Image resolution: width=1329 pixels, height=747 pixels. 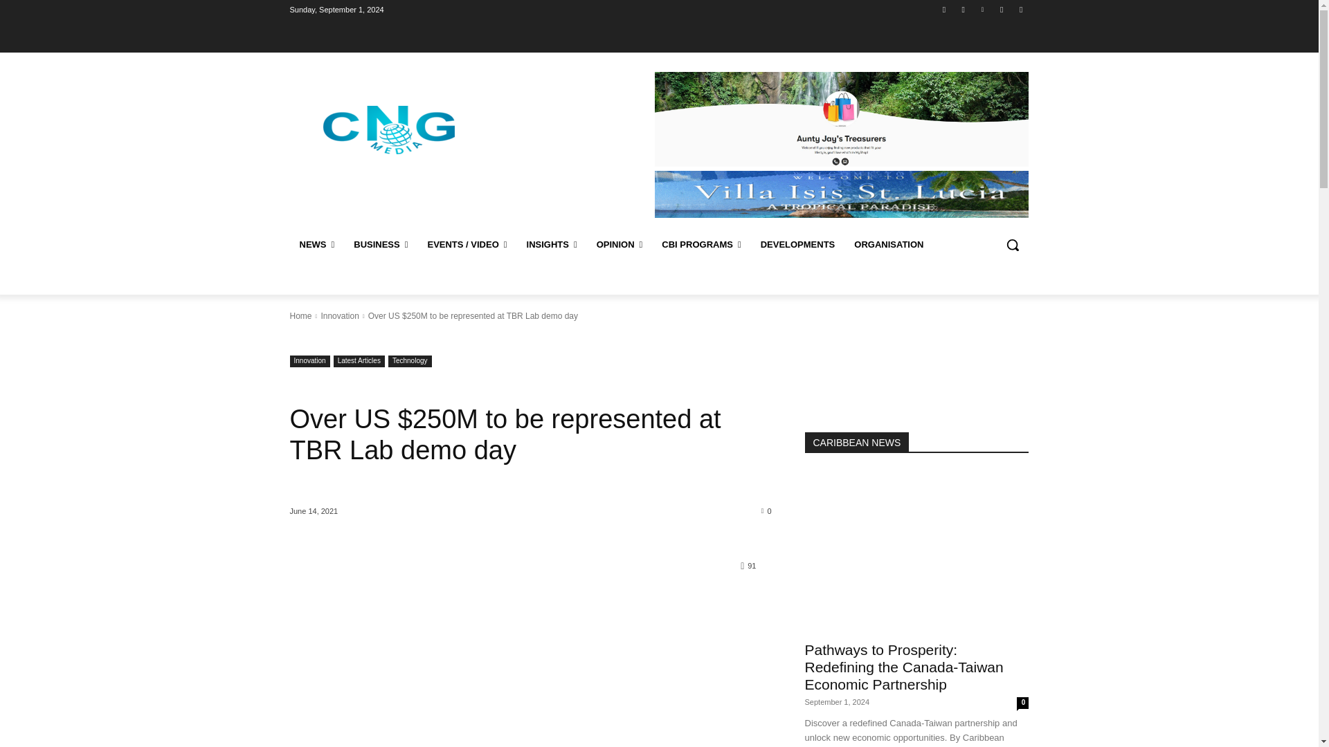 I want to click on Linkedin, so click(x=982, y=9).